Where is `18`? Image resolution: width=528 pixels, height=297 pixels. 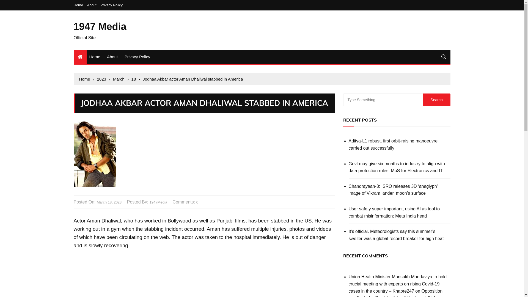
18 is located at coordinates (136, 79).